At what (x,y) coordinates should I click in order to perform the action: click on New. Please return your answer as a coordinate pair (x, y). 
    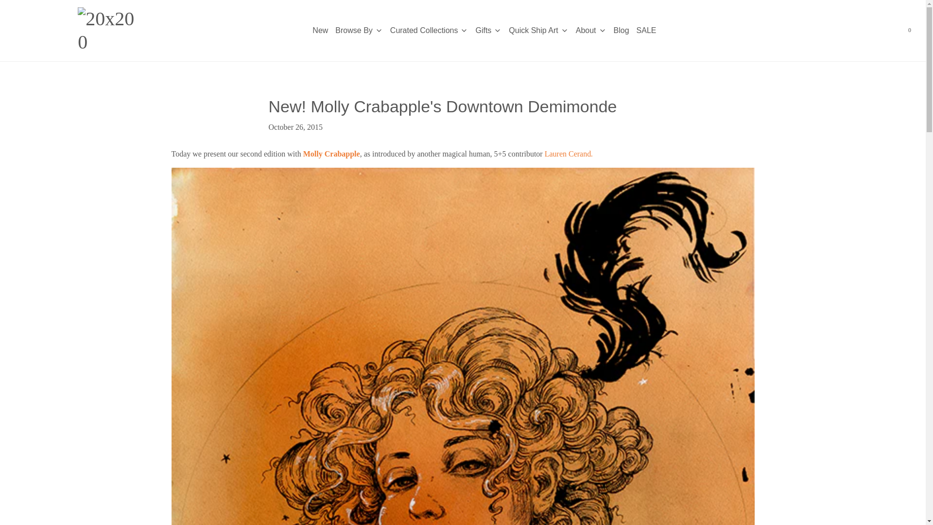
    Looking at the image, I should click on (320, 30).